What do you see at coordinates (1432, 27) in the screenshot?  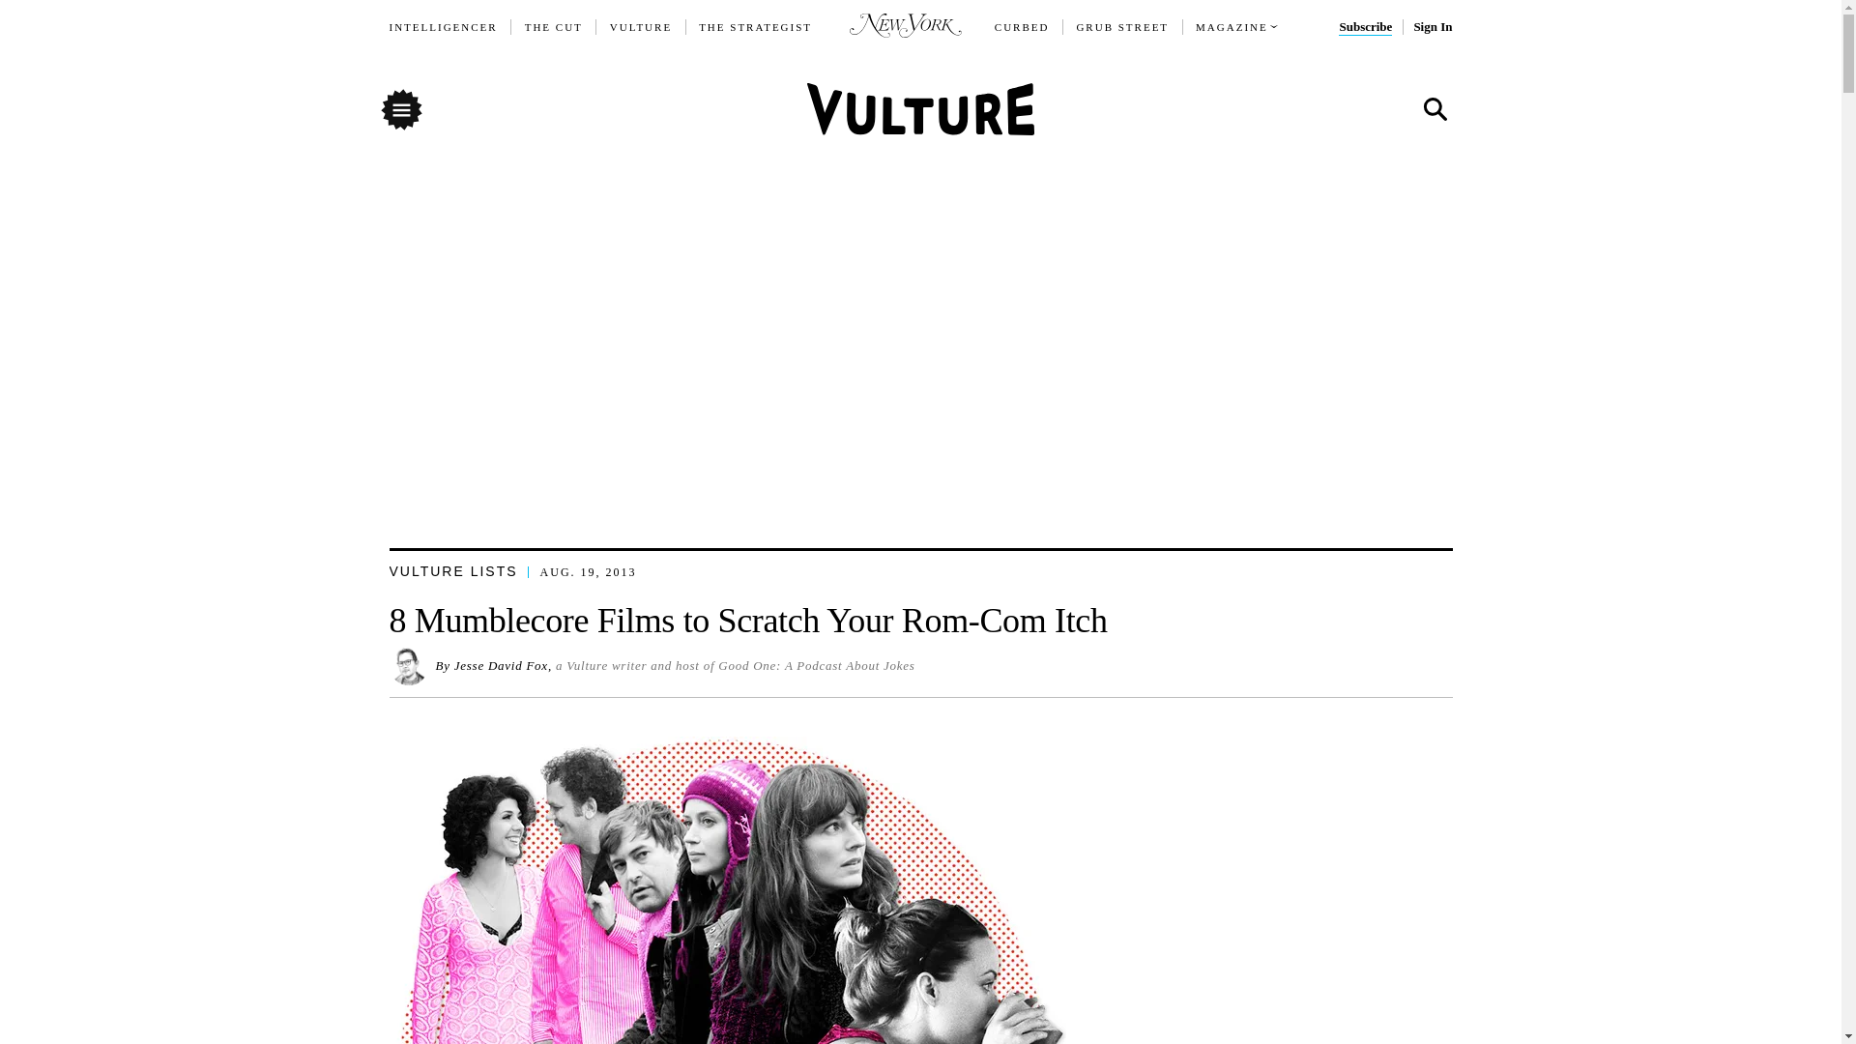 I see `Sign In` at bounding box center [1432, 27].